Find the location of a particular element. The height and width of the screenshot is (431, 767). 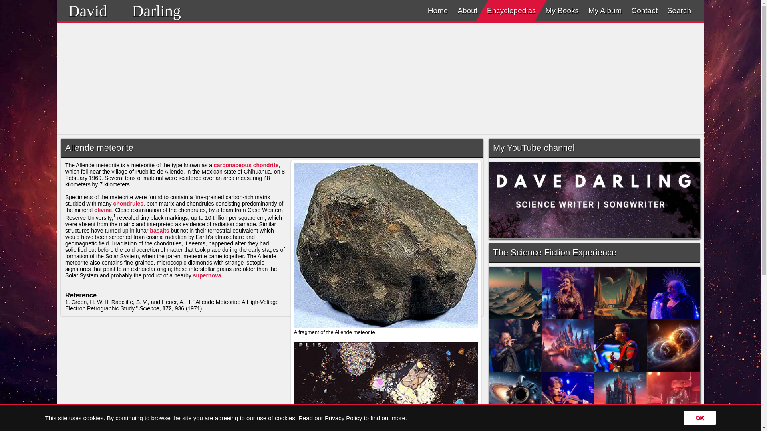

chondrules is located at coordinates (129, 204).